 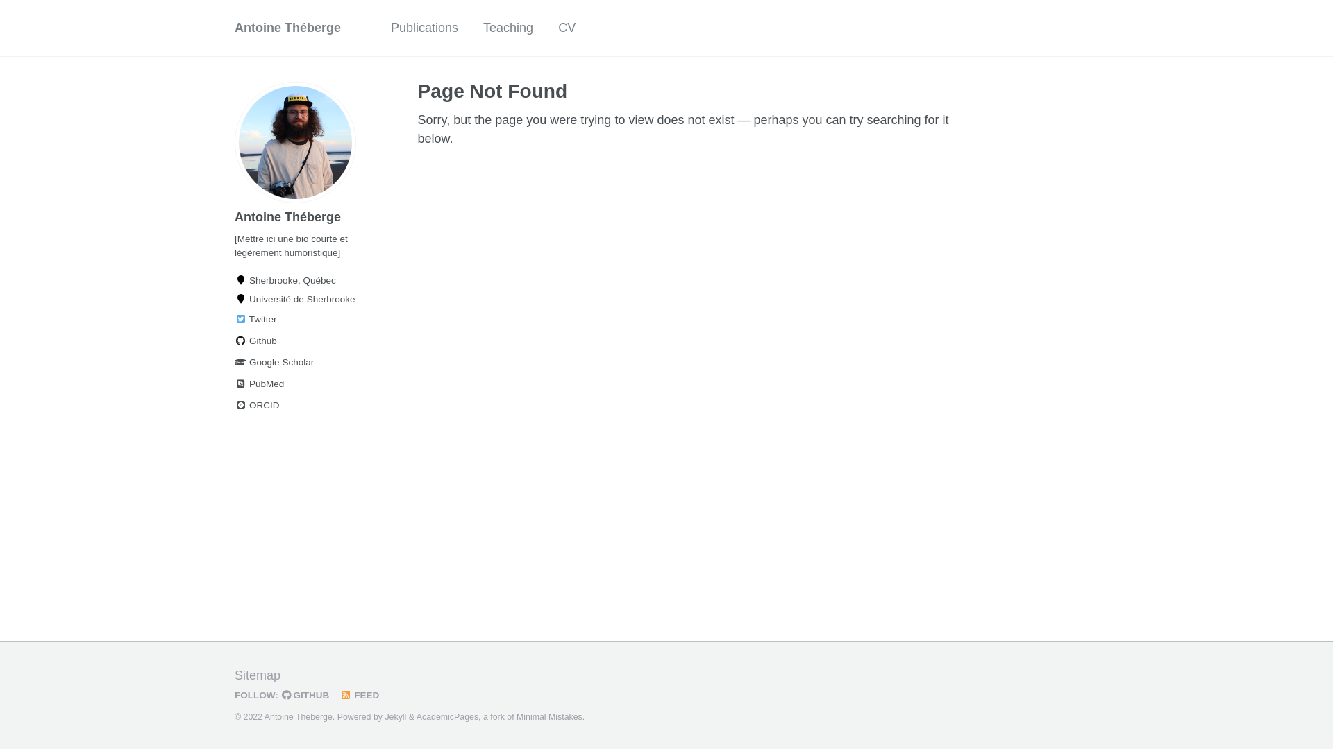 I want to click on Github, so click(x=301, y=341).